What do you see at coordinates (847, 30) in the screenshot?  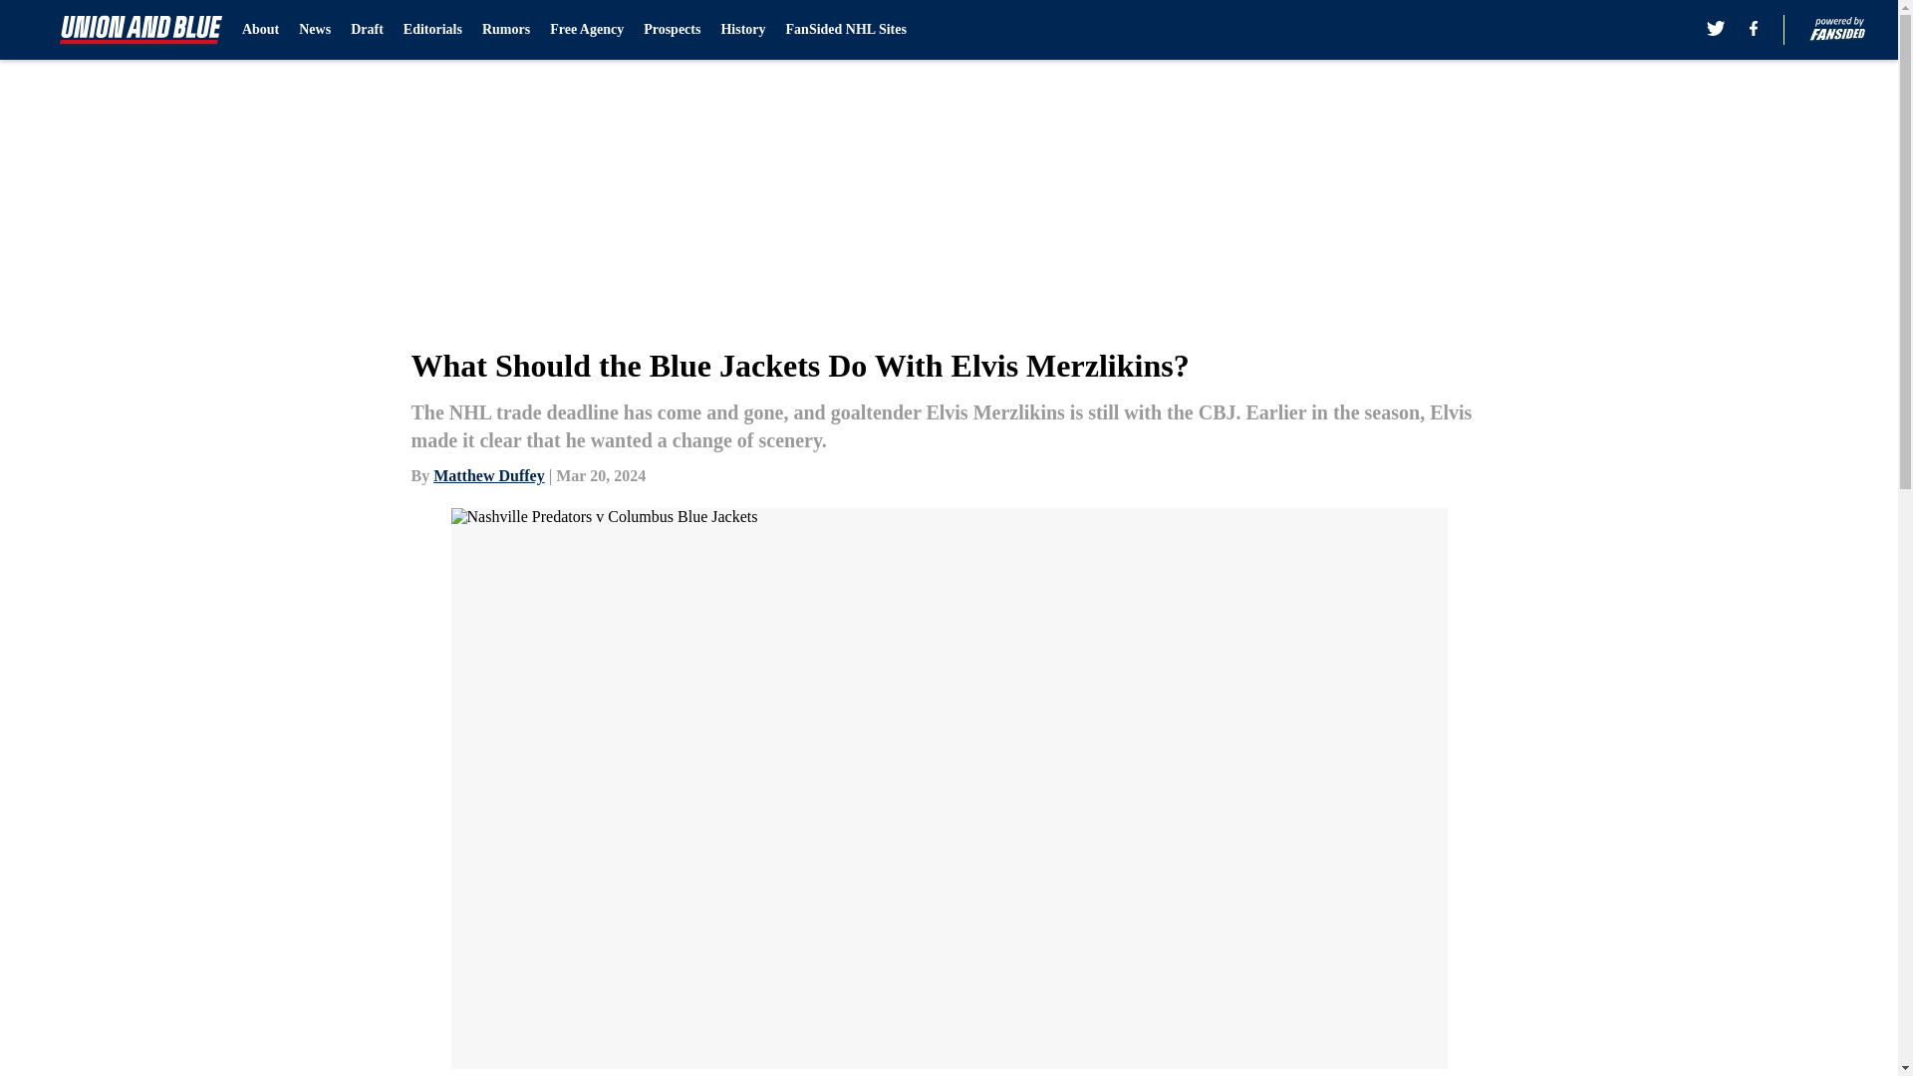 I see `FanSided NHL Sites` at bounding box center [847, 30].